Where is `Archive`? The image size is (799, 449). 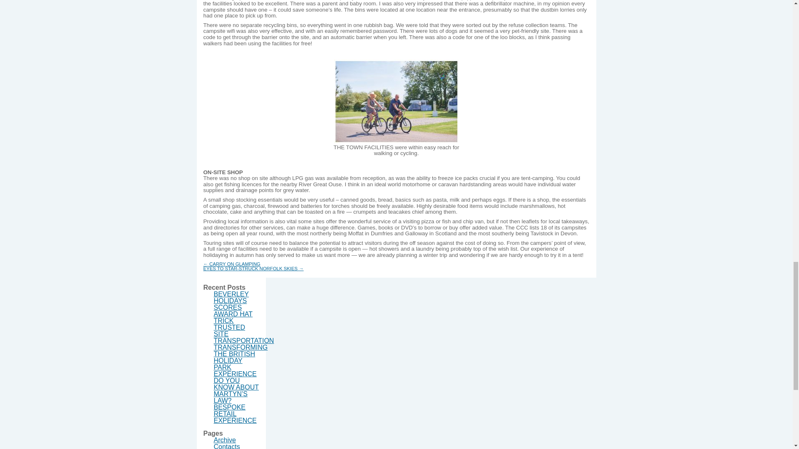
Archive is located at coordinates (225, 440).